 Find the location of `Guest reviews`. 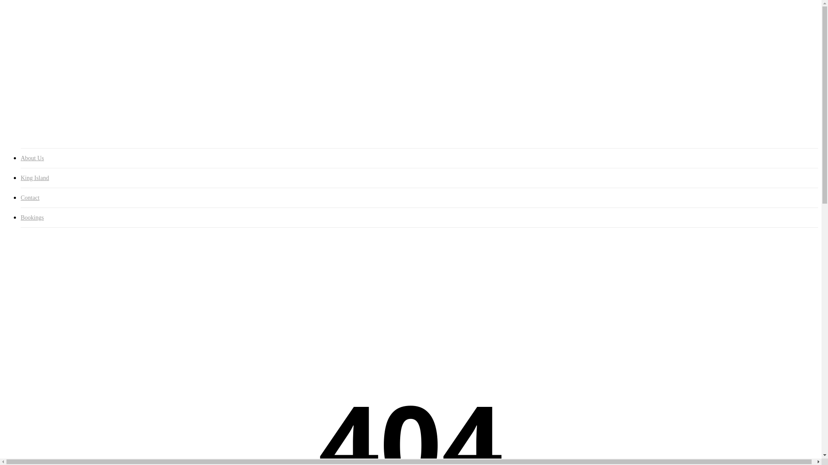

Guest reviews is located at coordinates (58, 77).